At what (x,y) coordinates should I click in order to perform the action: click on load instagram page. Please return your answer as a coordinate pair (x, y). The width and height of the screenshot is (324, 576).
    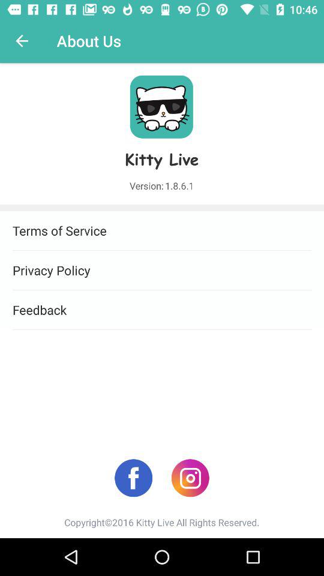
    Looking at the image, I should click on (190, 478).